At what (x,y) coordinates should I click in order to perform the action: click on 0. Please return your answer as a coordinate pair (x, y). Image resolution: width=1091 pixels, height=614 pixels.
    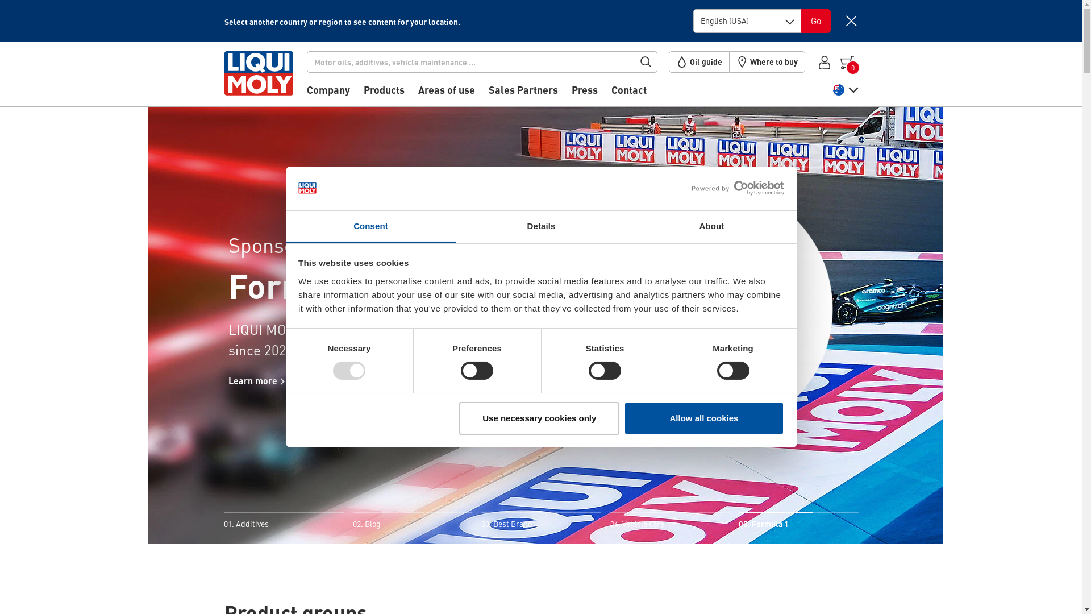
    Looking at the image, I should click on (848, 61).